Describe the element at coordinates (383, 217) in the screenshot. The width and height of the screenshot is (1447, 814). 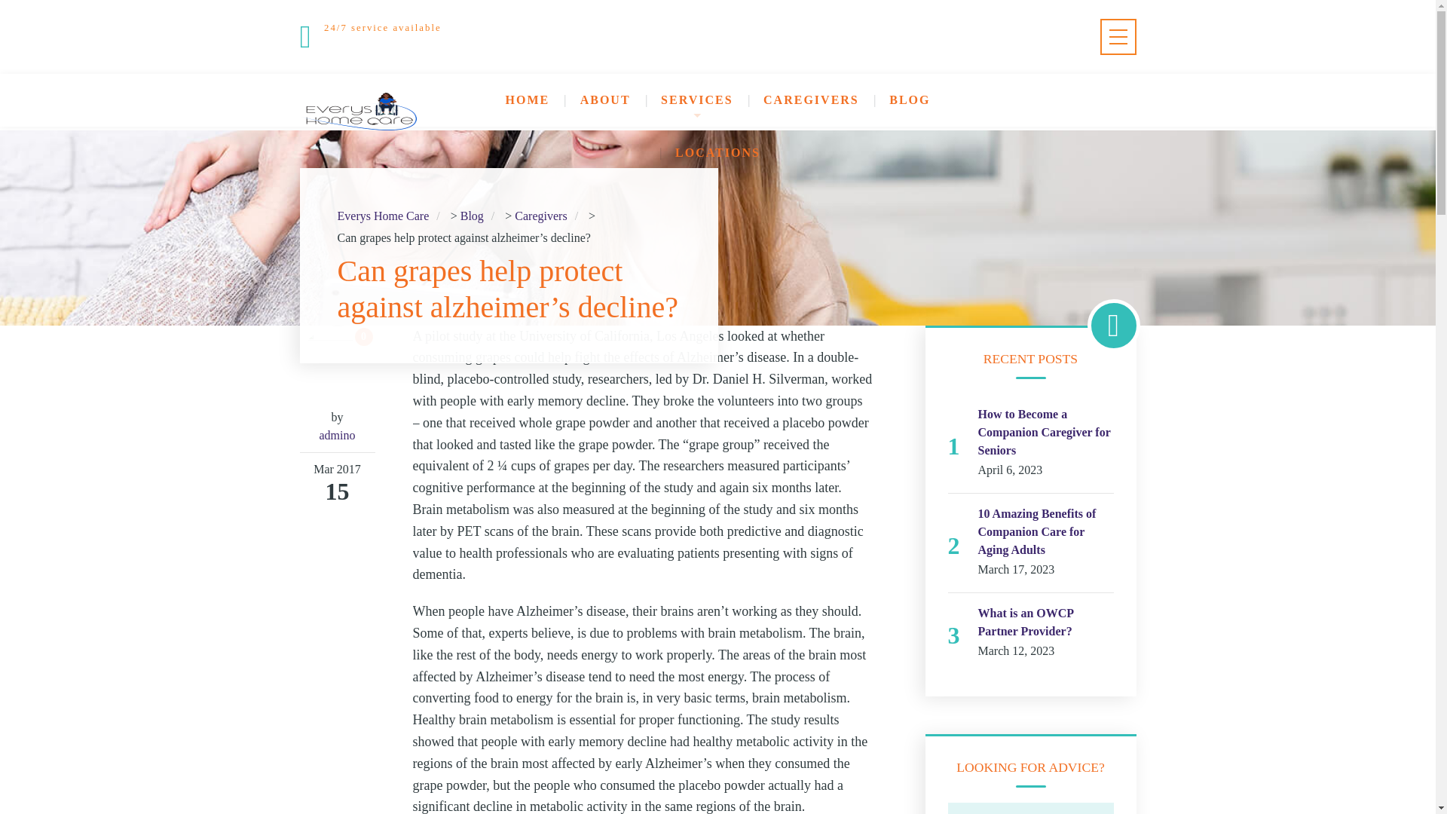
I see `Go to Everys Home Care.` at that location.